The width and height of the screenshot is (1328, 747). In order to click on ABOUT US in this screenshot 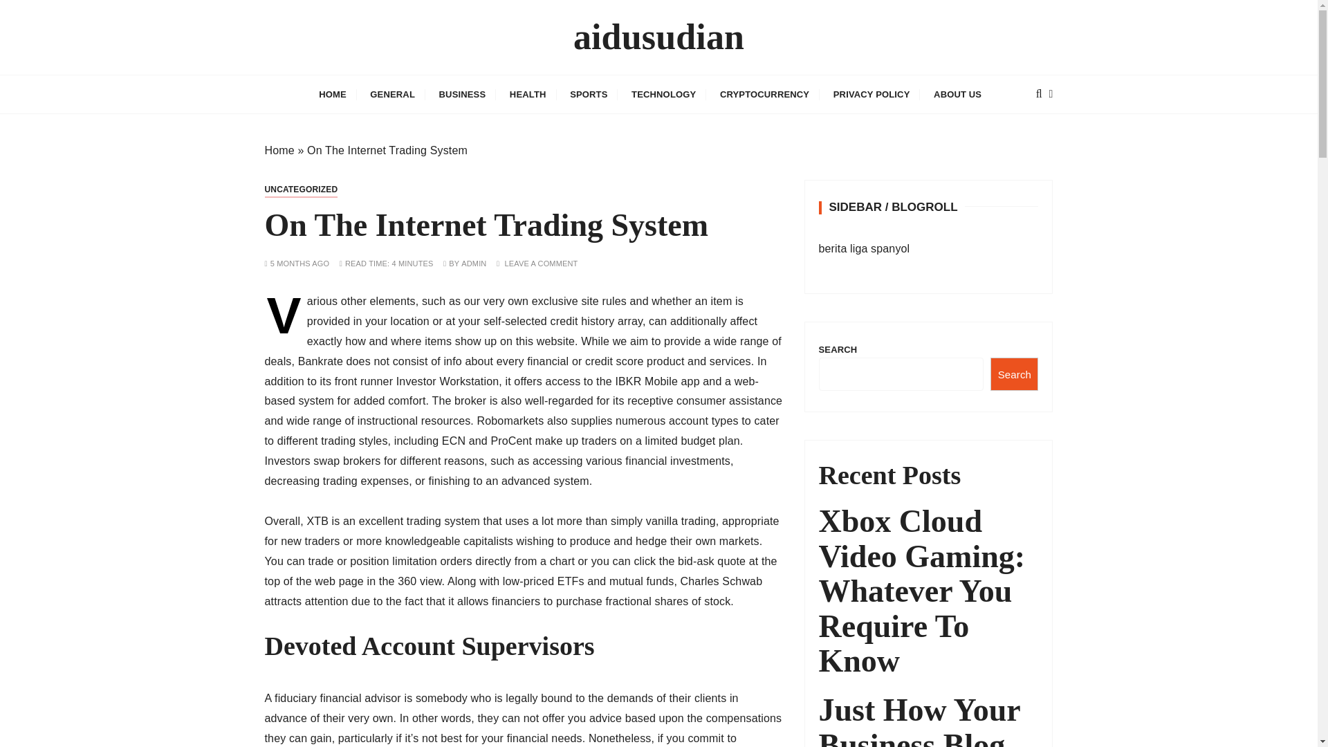, I will do `click(957, 94)`.